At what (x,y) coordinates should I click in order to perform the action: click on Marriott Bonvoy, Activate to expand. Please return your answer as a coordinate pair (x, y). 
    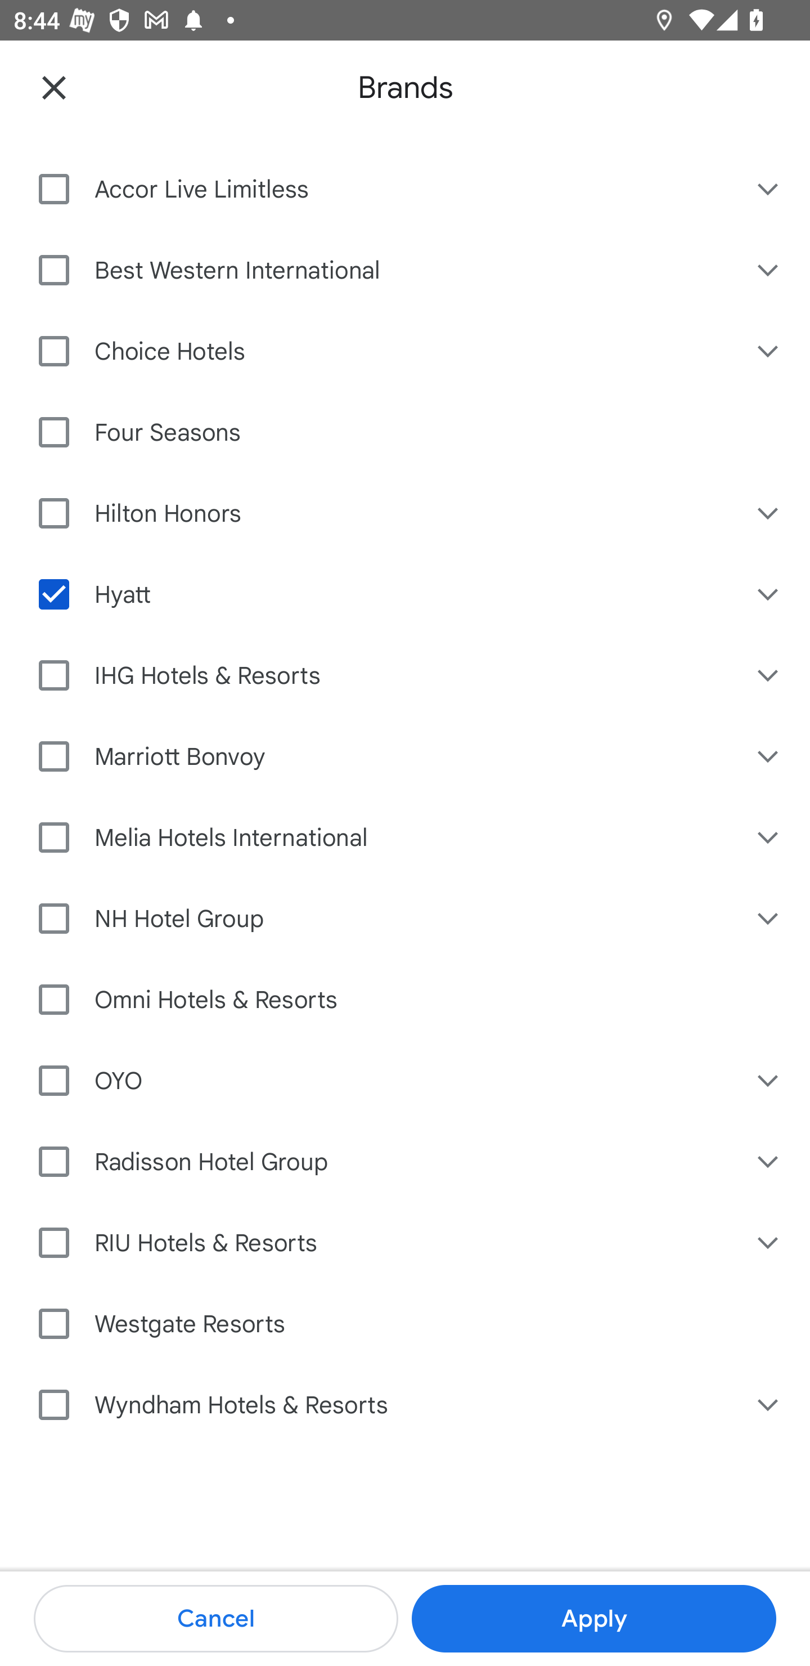
    Looking at the image, I should click on (769, 756).